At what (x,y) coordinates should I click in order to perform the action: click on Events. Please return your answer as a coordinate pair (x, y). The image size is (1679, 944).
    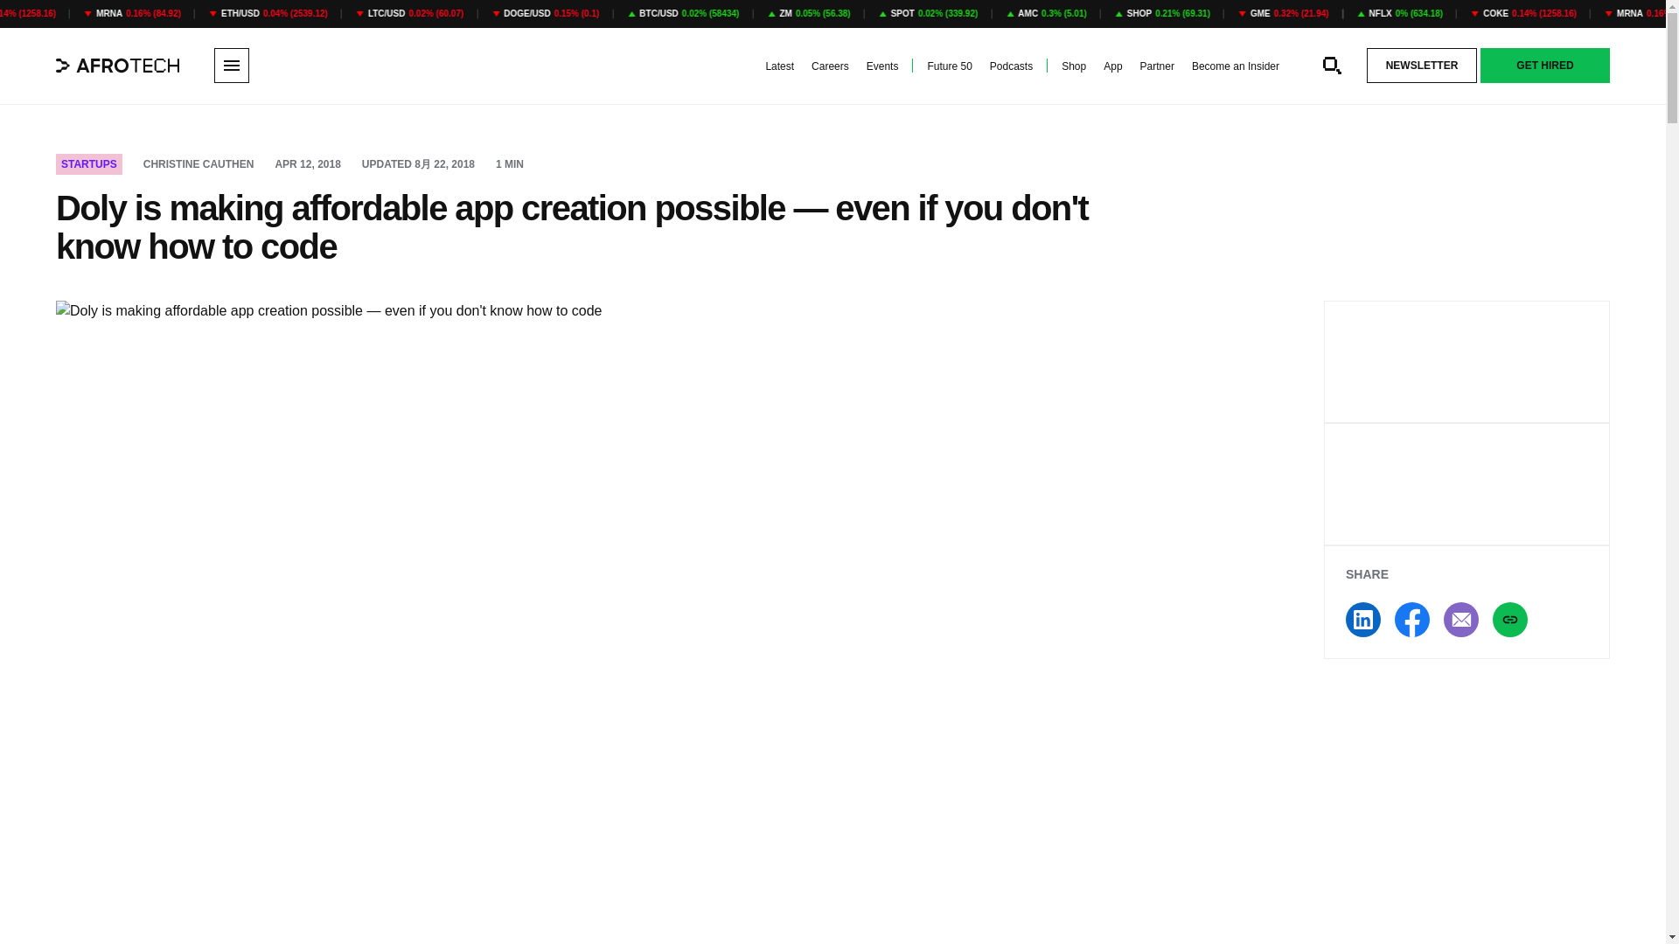
    Looking at the image, I should click on (881, 66).